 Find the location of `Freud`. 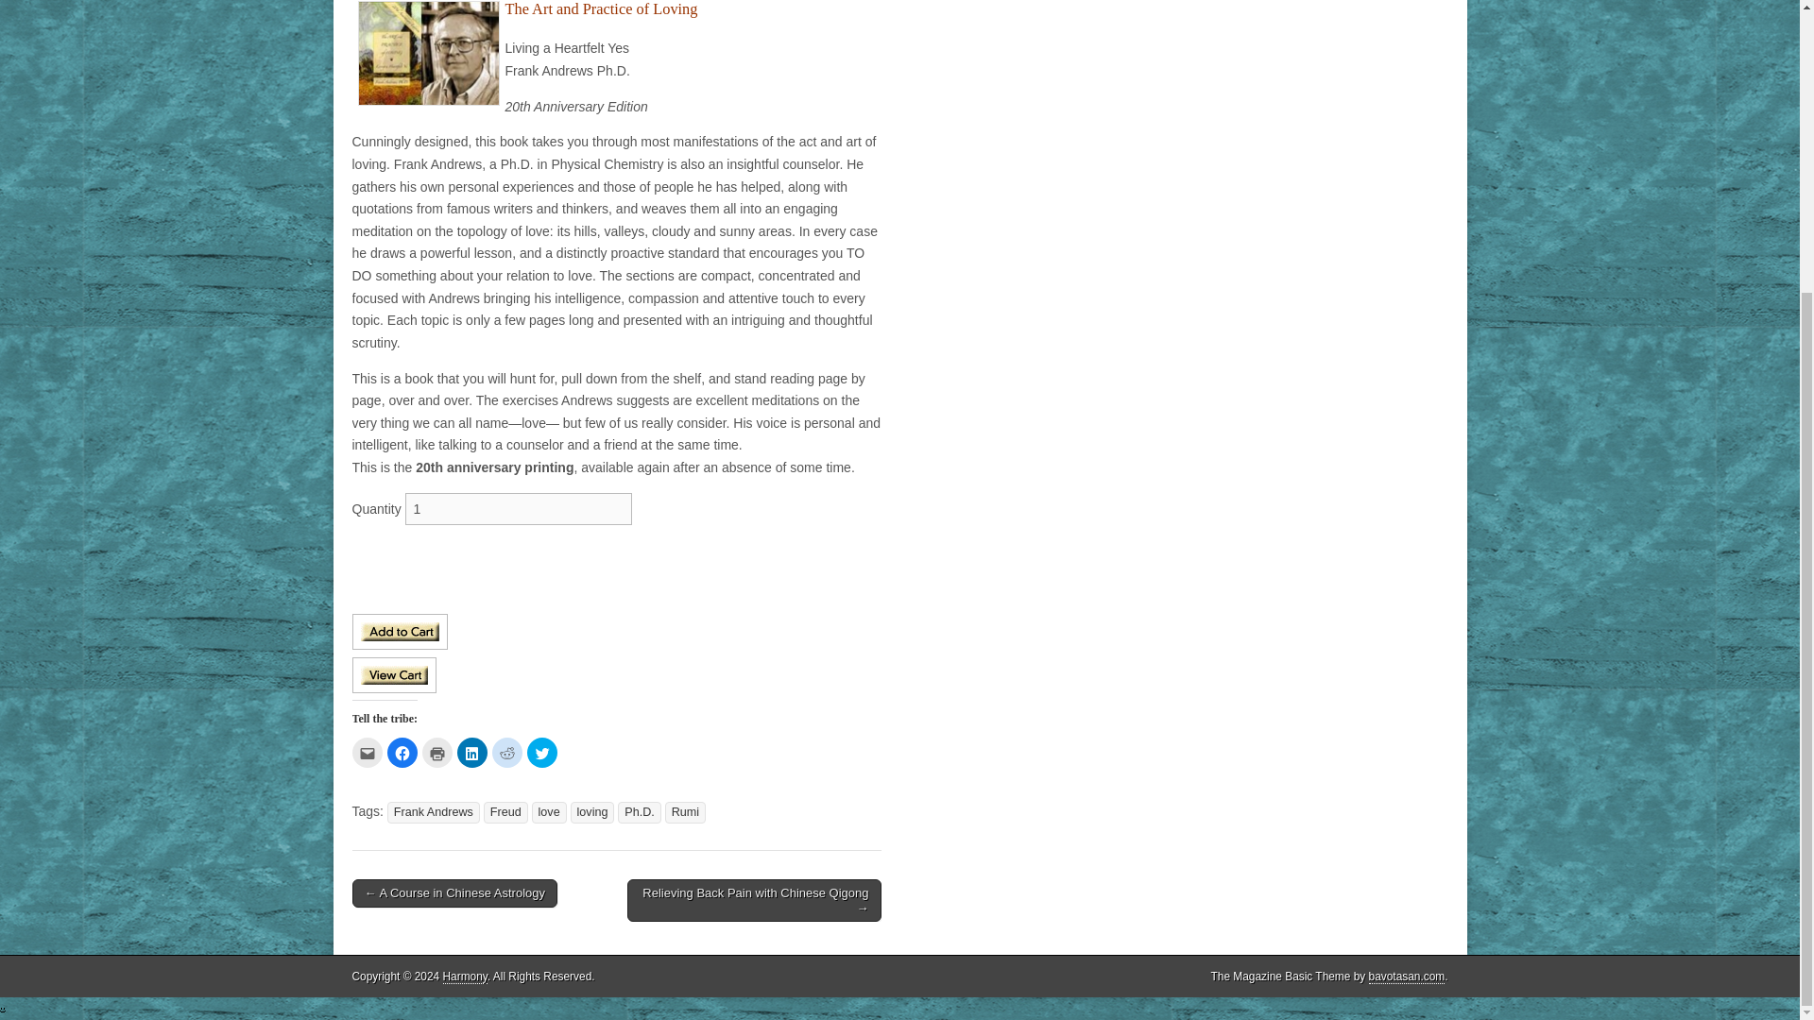

Freud is located at coordinates (505, 812).